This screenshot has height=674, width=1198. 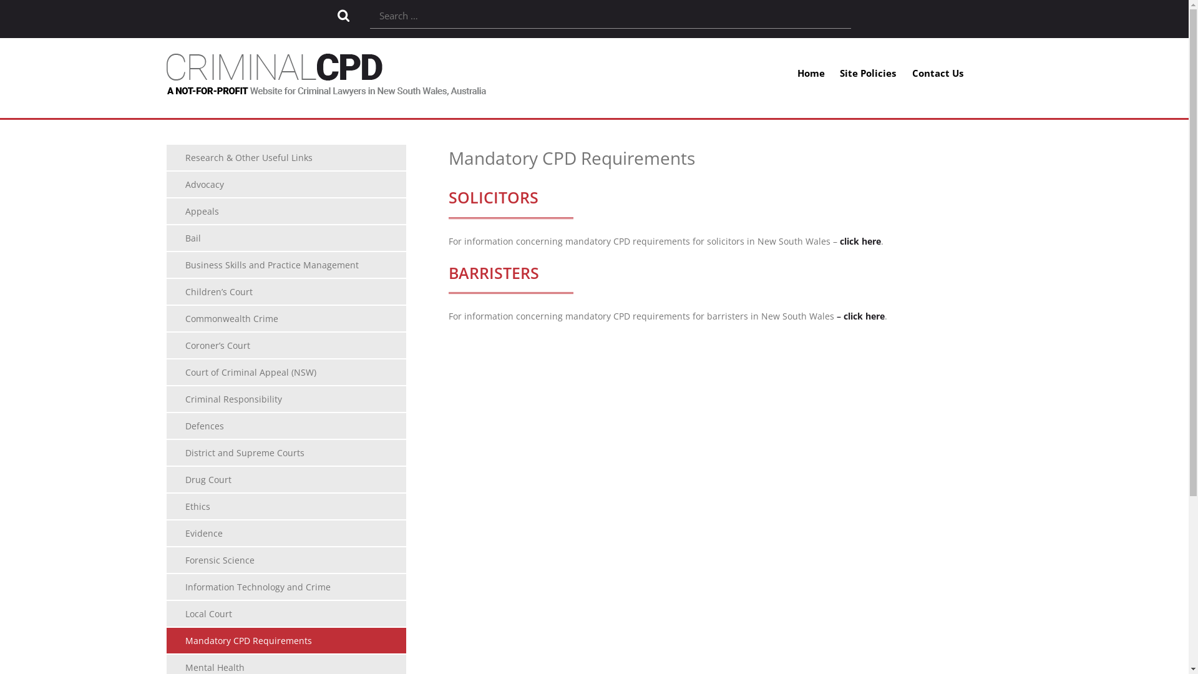 I want to click on Appeals, so click(x=286, y=211).